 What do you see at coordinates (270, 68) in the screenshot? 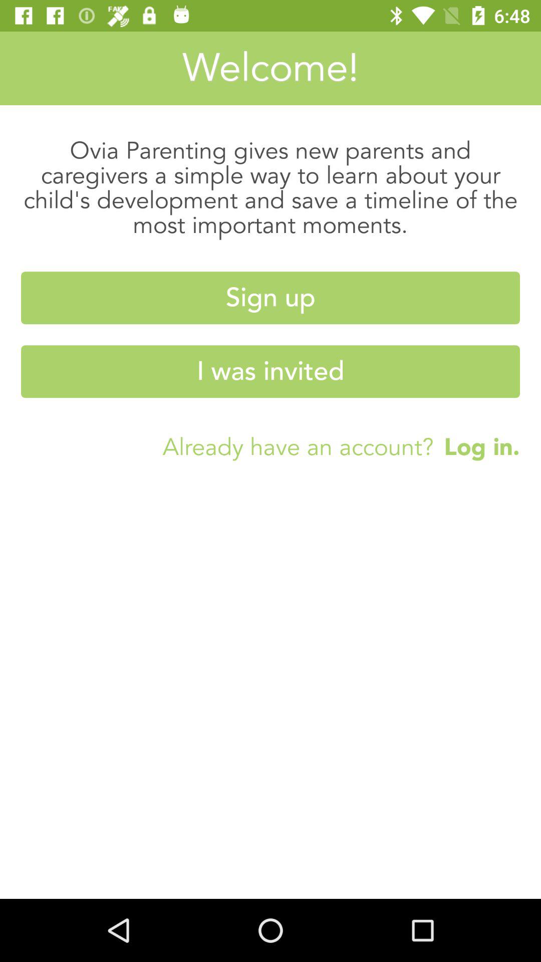
I see `select the welcome!` at bounding box center [270, 68].